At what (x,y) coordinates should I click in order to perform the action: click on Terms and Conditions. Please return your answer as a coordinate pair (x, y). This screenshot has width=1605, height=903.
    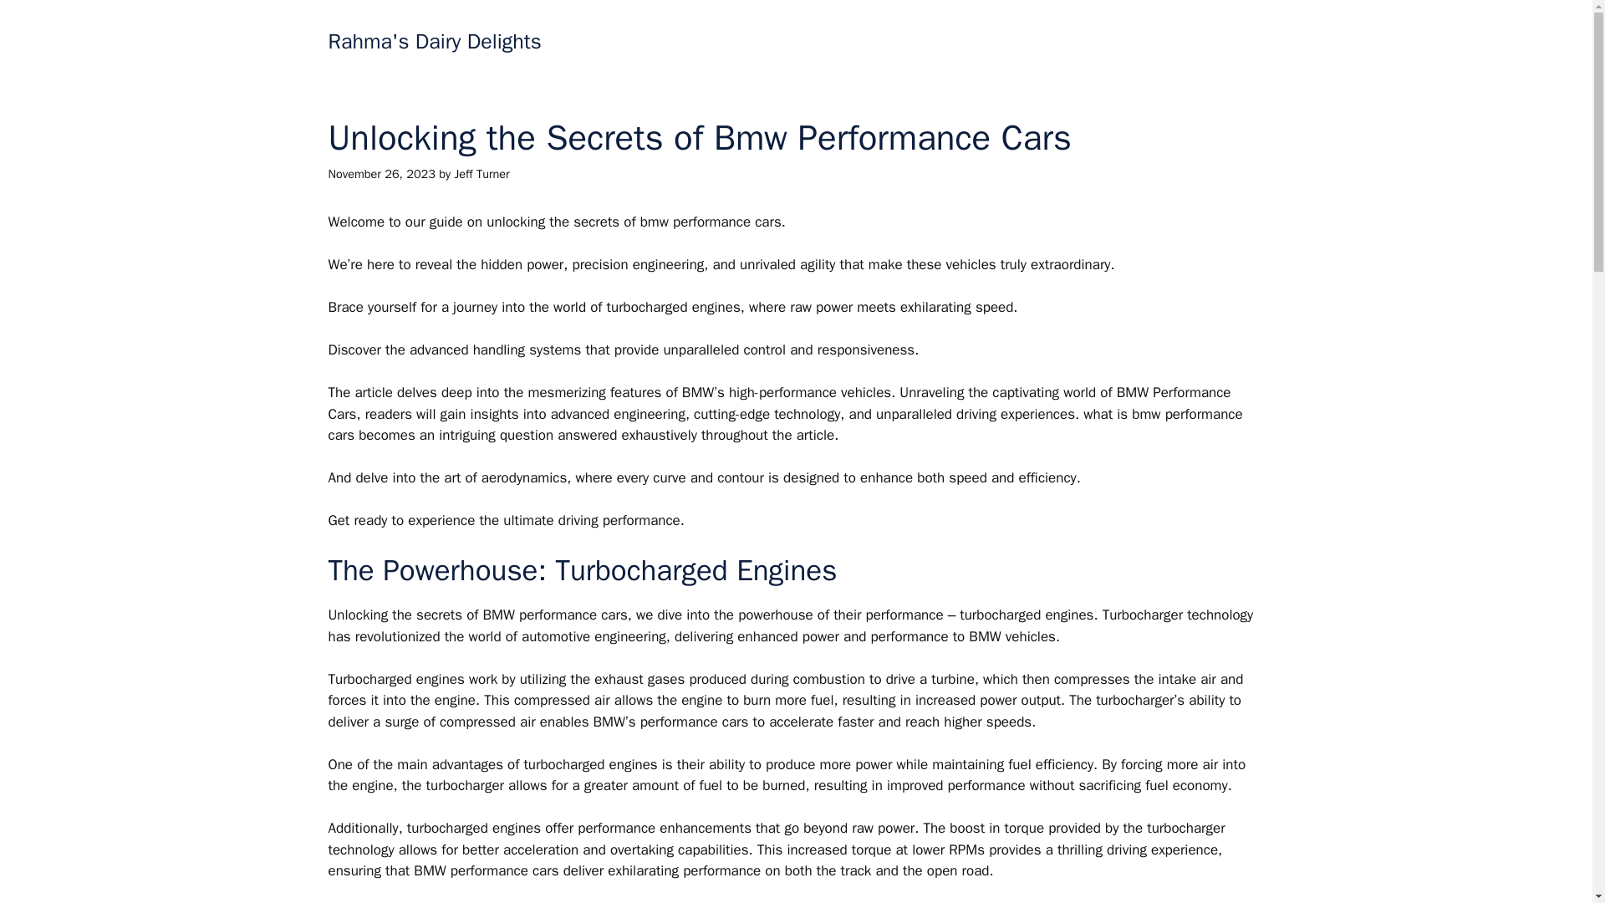
    Looking at the image, I should click on (1187, 42).